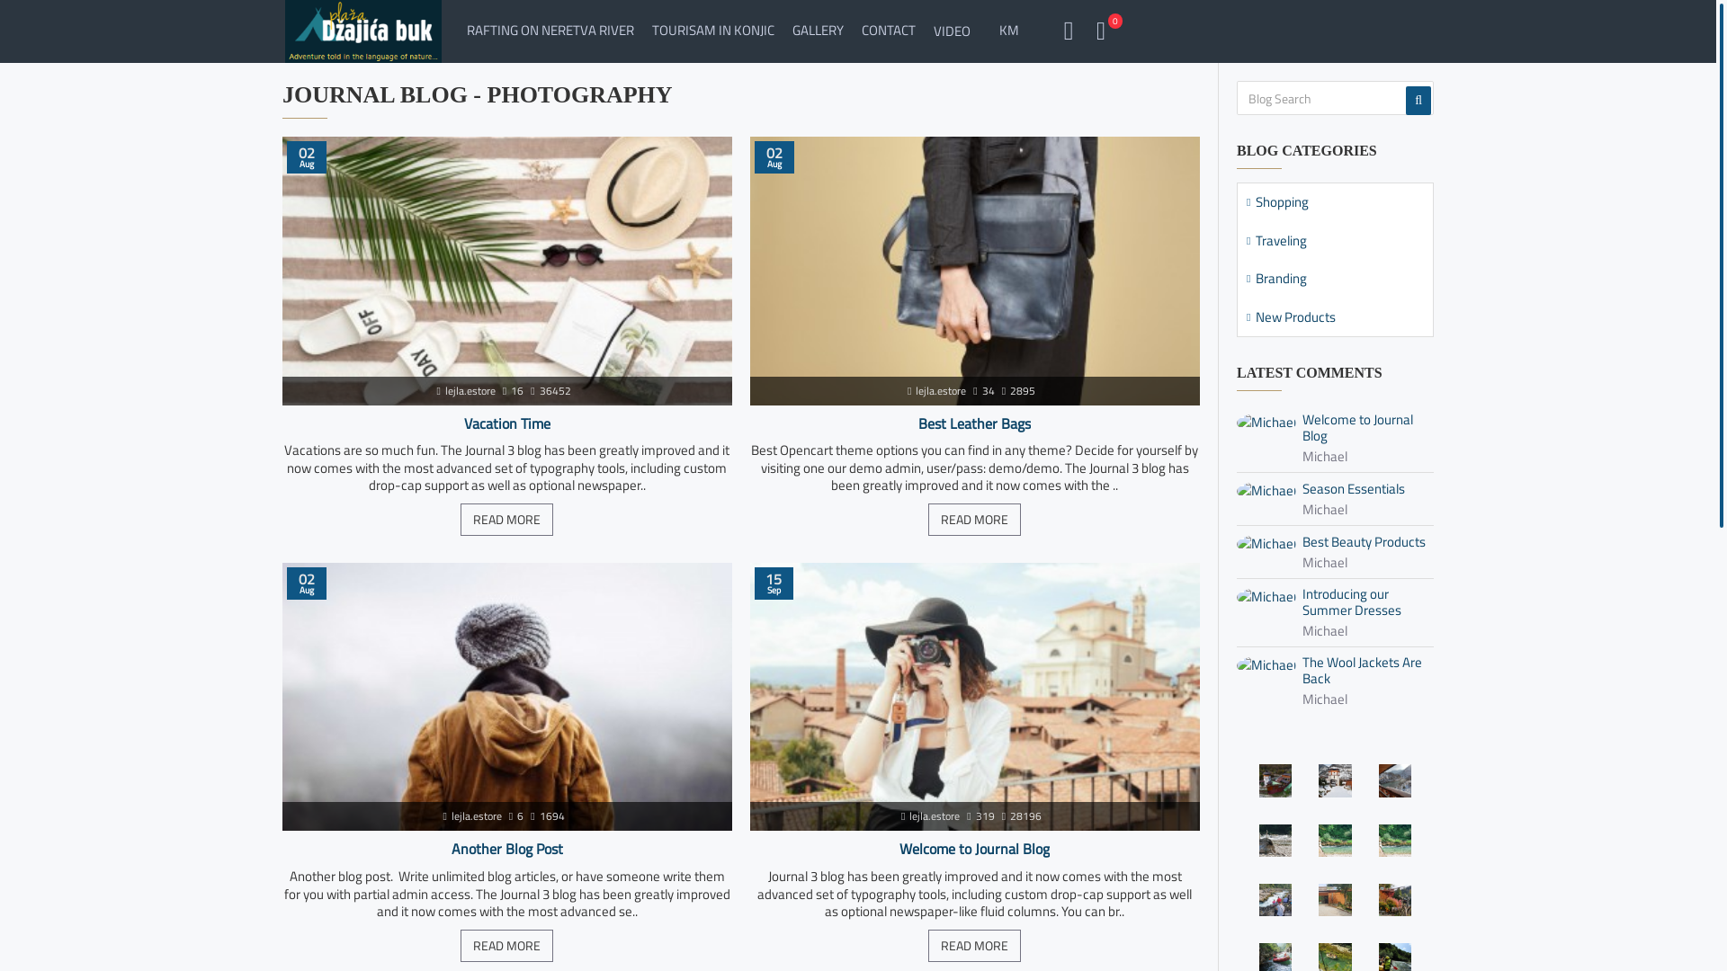 The width and height of the screenshot is (1727, 971). What do you see at coordinates (819, 32) in the screenshot?
I see `GALLERY` at bounding box center [819, 32].